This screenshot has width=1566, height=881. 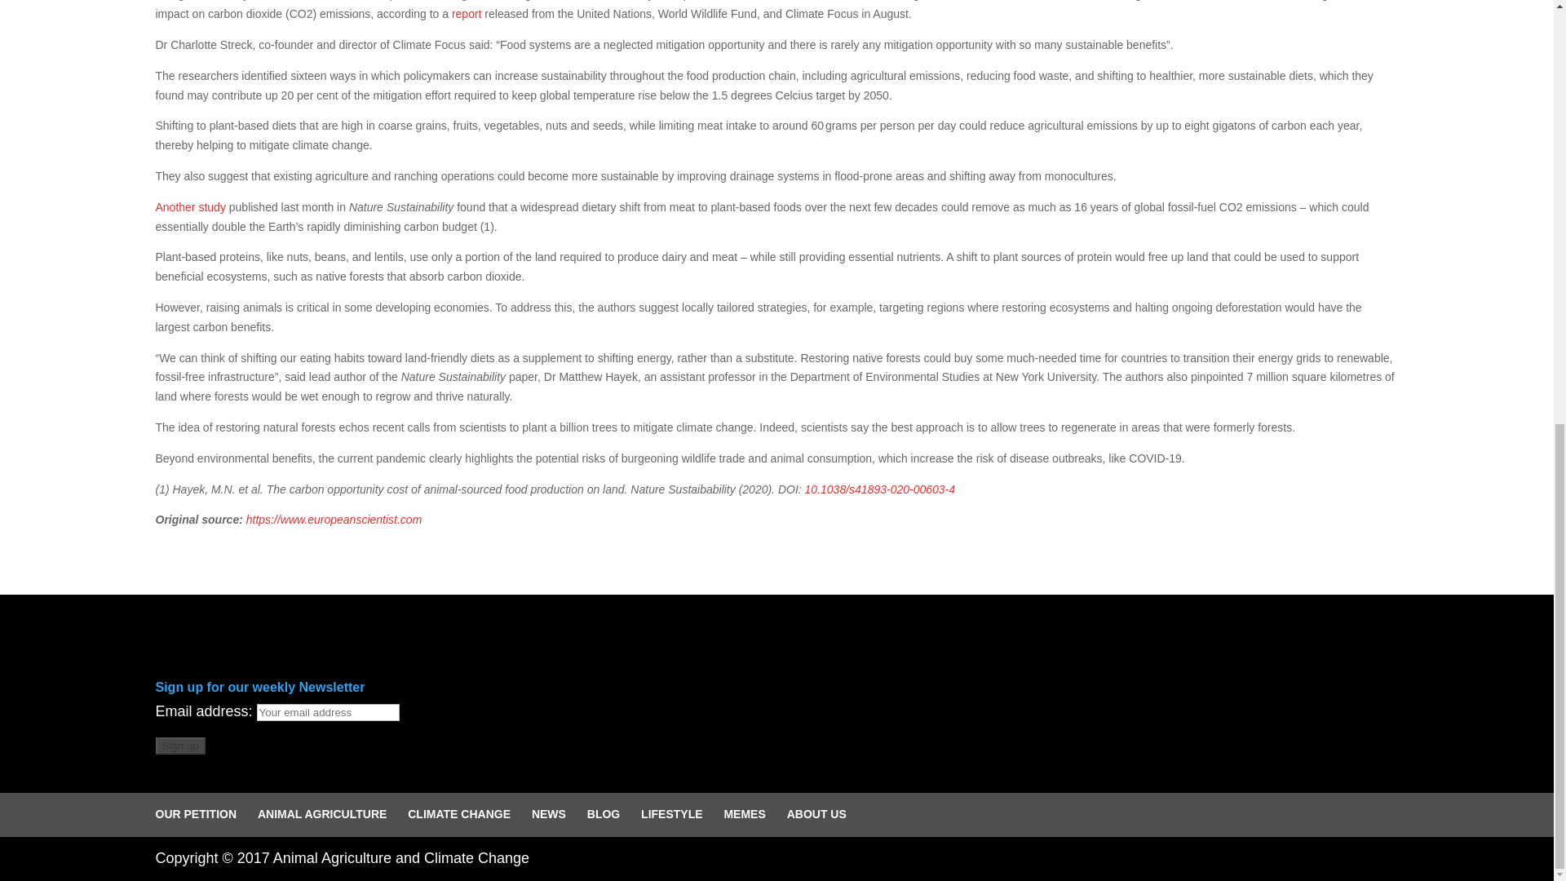 What do you see at coordinates (322, 814) in the screenshot?
I see `ANIMAL AGRICULTURE` at bounding box center [322, 814].